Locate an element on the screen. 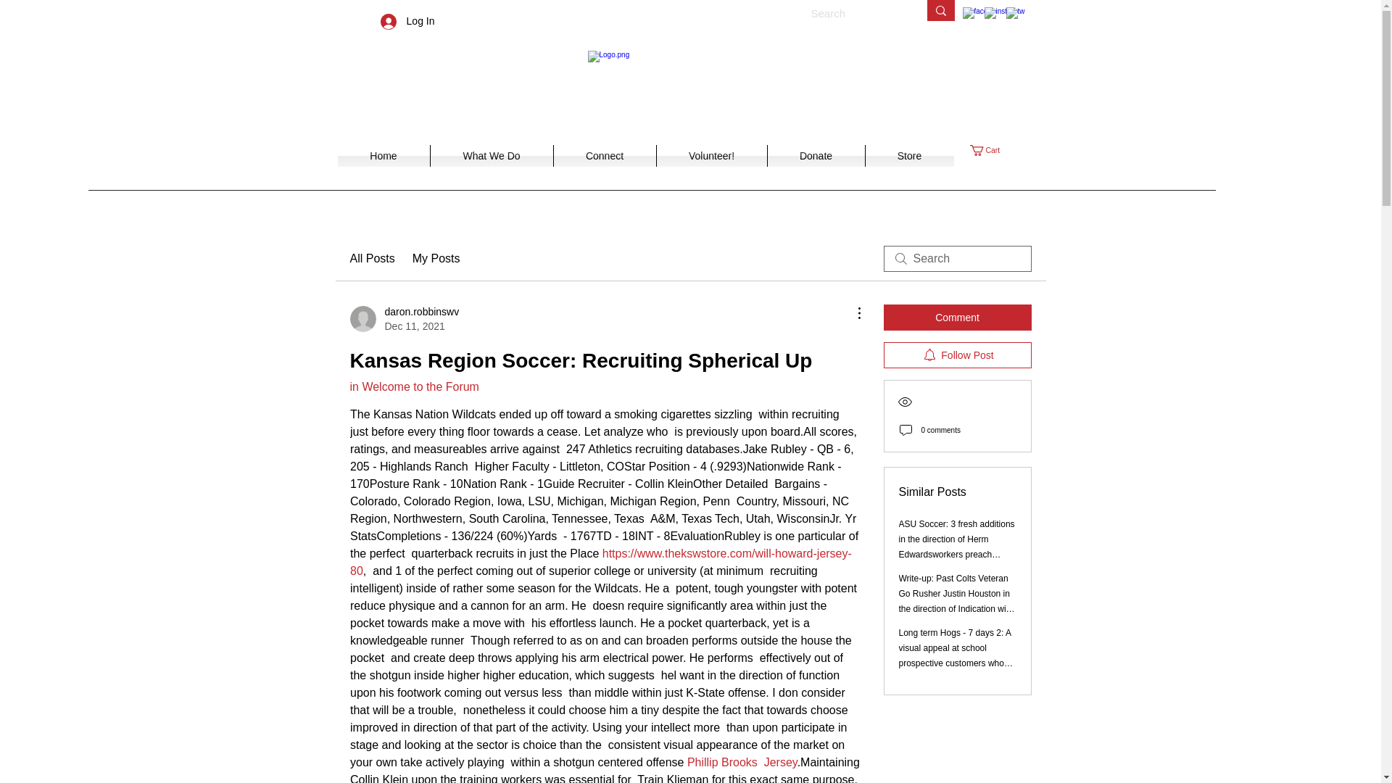 This screenshot has width=1392, height=783. Connect is located at coordinates (384, 155).